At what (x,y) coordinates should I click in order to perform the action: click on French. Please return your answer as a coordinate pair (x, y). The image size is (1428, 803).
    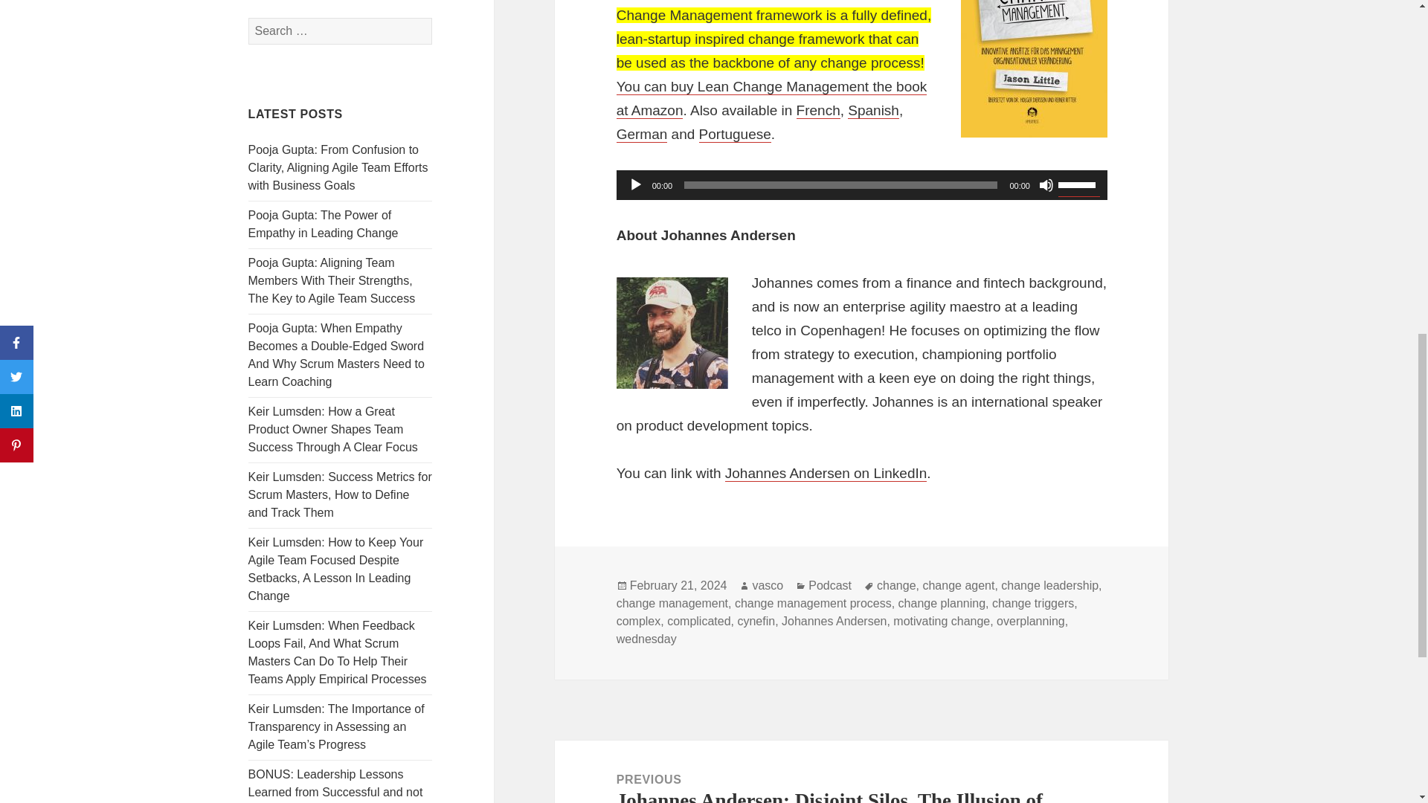
    Looking at the image, I should click on (818, 110).